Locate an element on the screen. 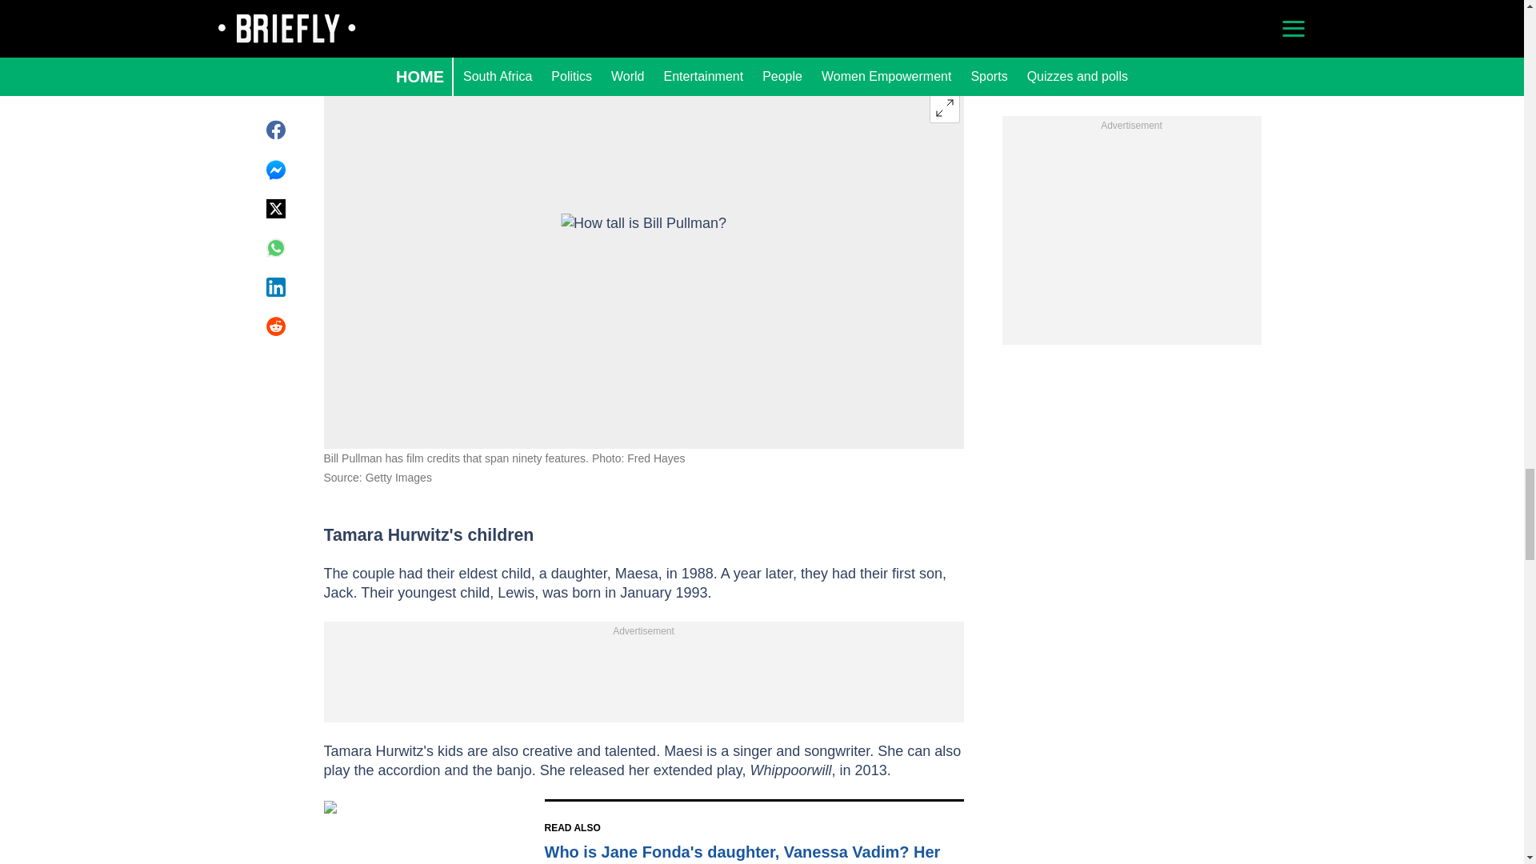  Expand image is located at coordinates (944, 107).